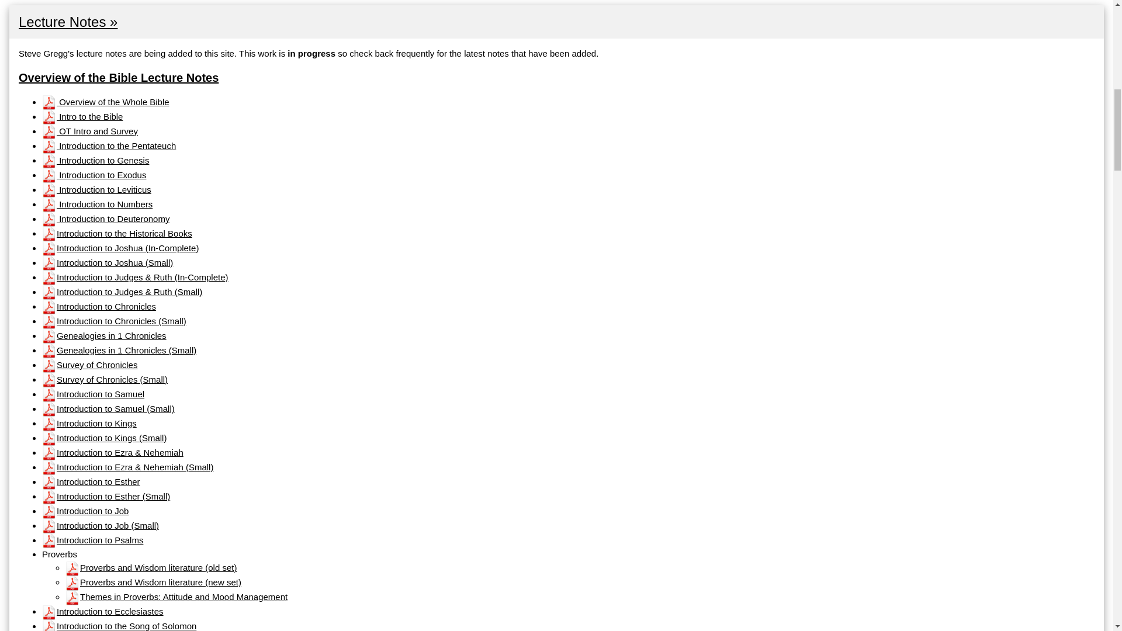 Image resolution: width=1122 pixels, height=631 pixels. What do you see at coordinates (93, 174) in the screenshot?
I see `Introduction to Exodus` at bounding box center [93, 174].